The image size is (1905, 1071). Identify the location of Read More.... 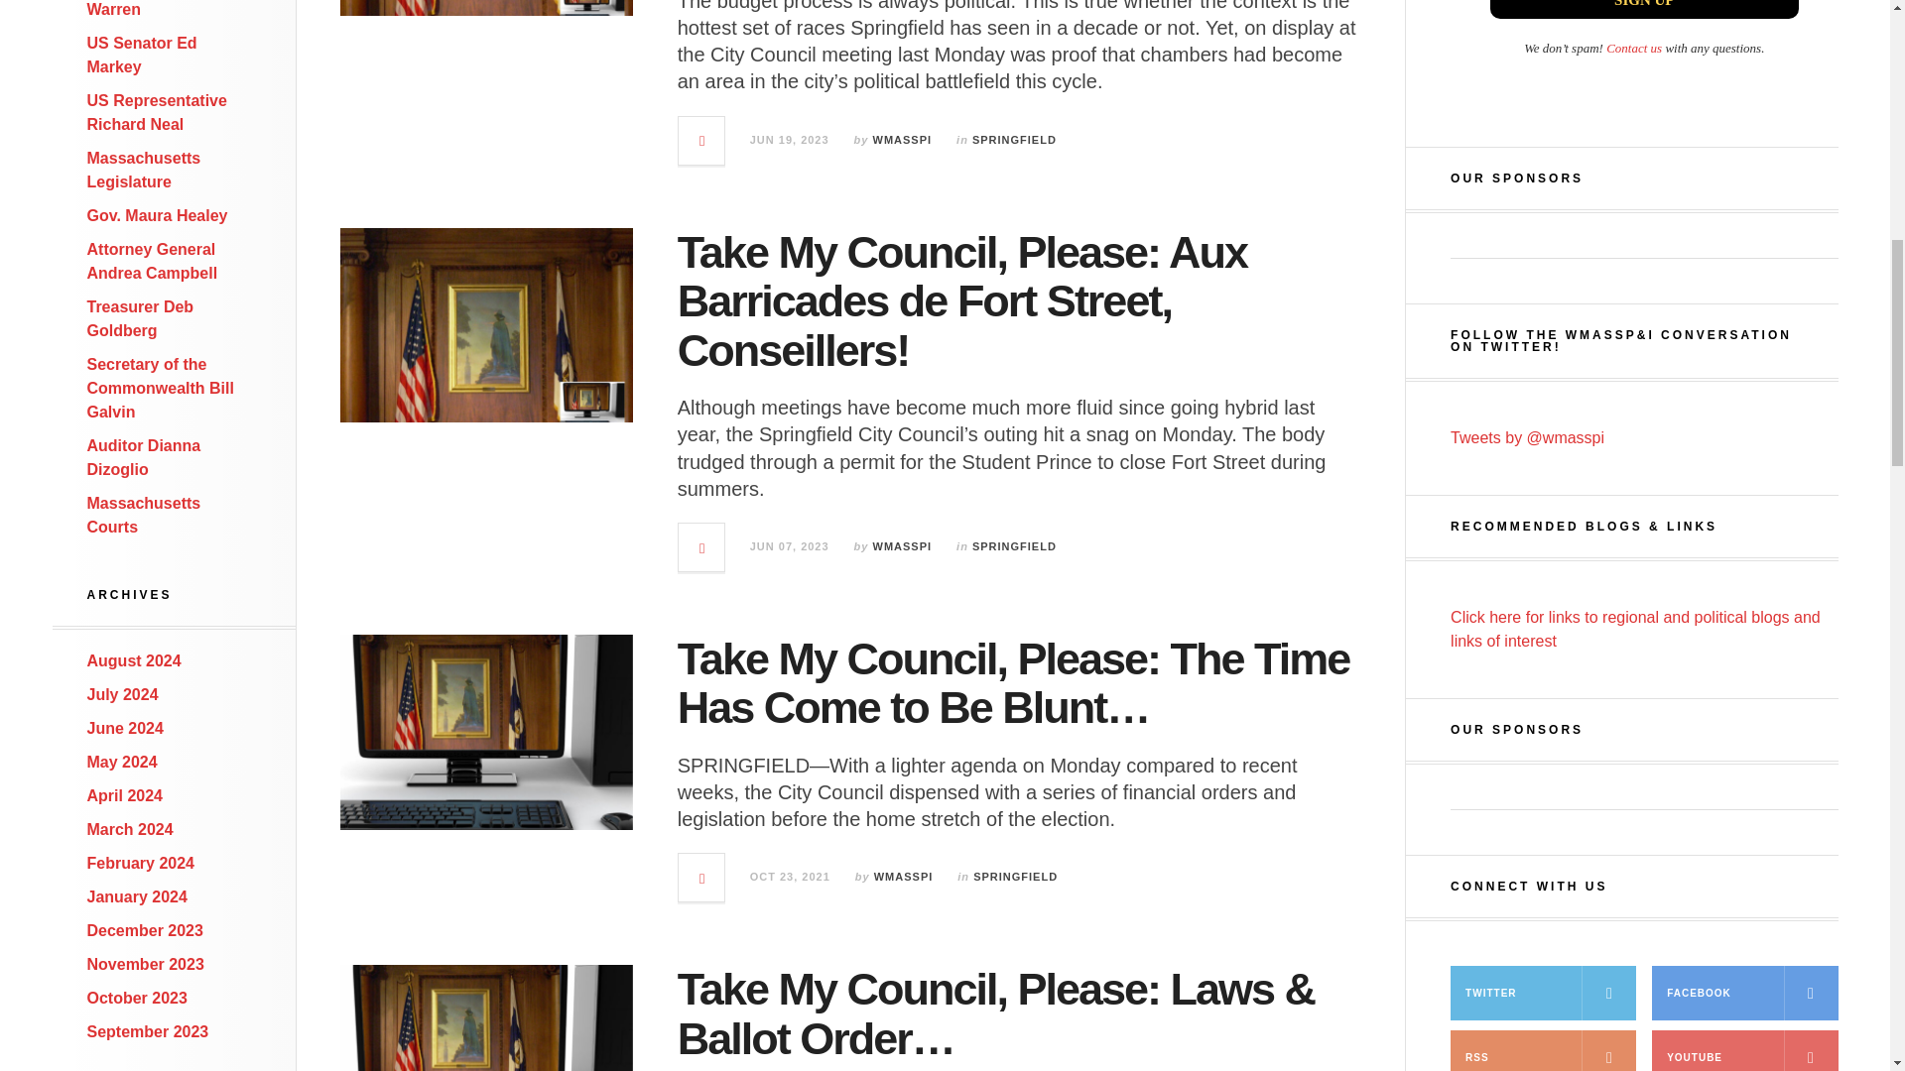
(701, 141).